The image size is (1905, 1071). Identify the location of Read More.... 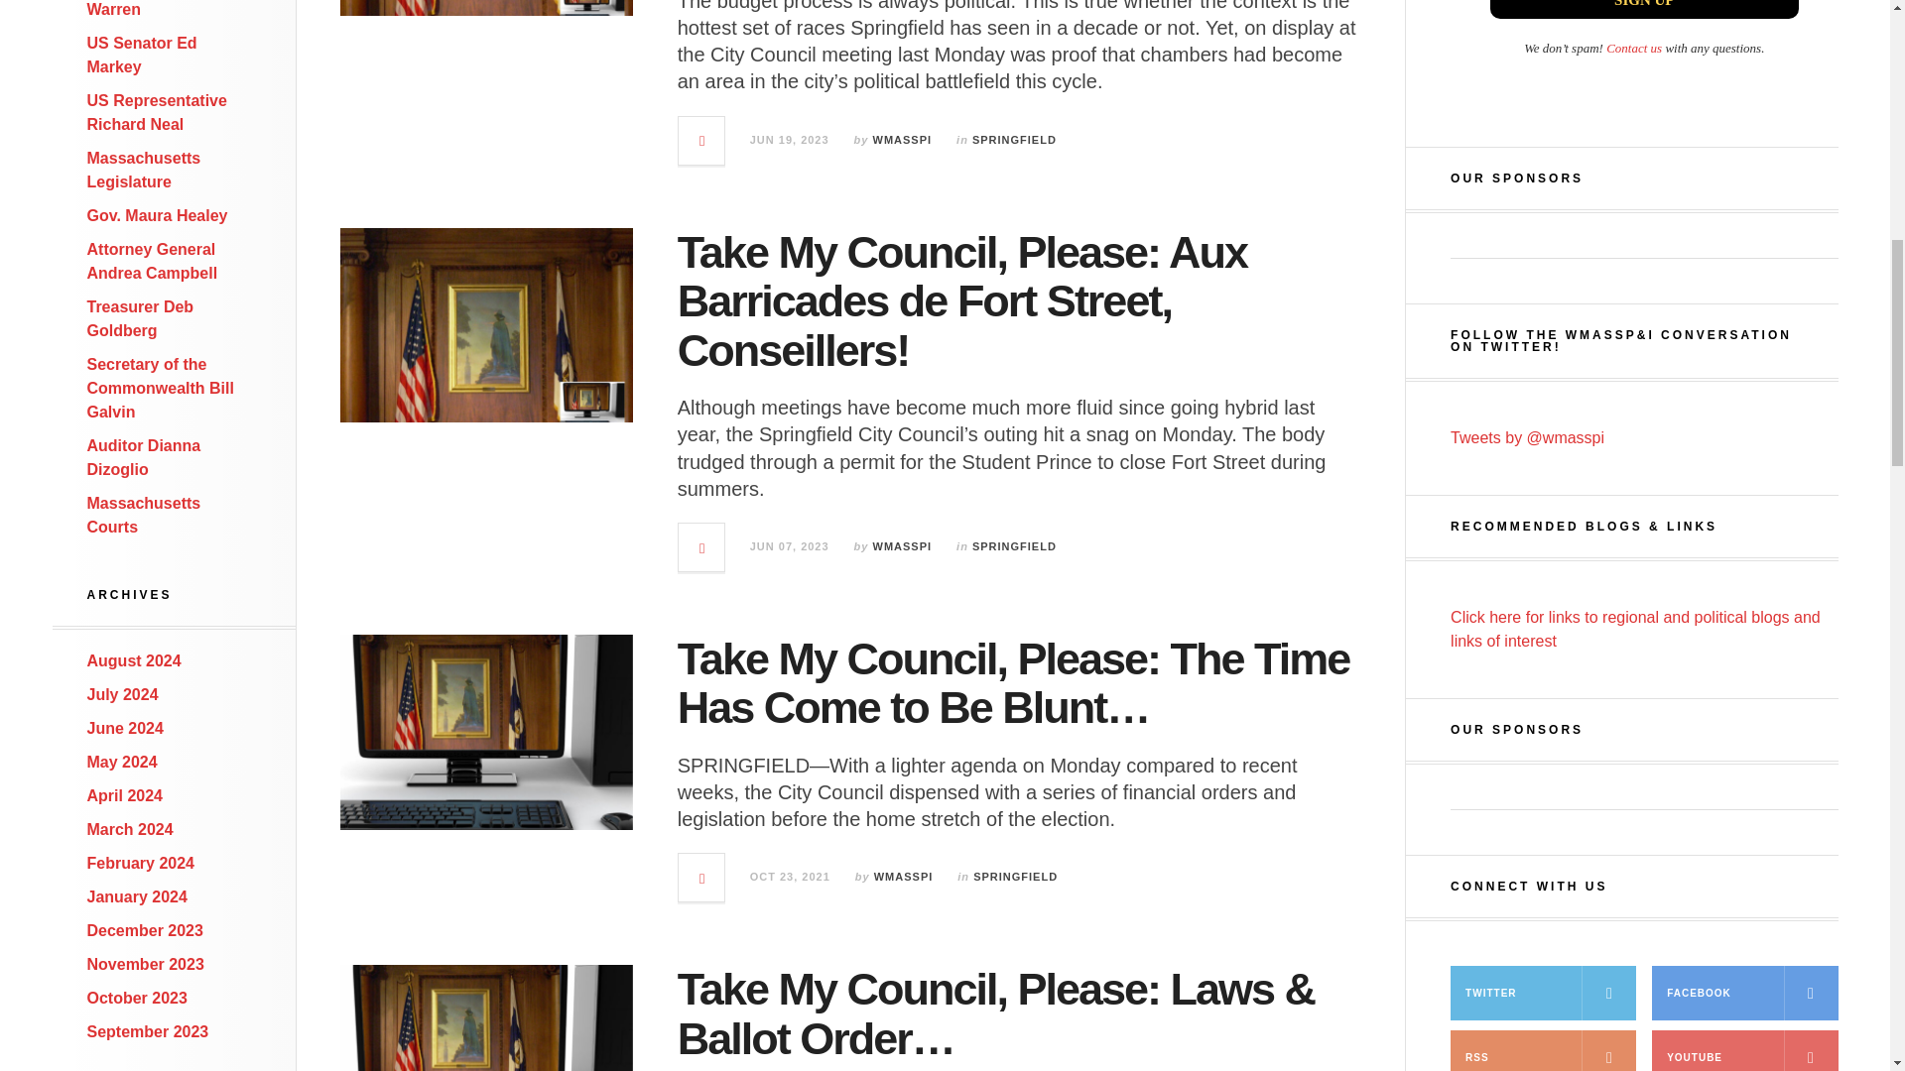
(701, 141).